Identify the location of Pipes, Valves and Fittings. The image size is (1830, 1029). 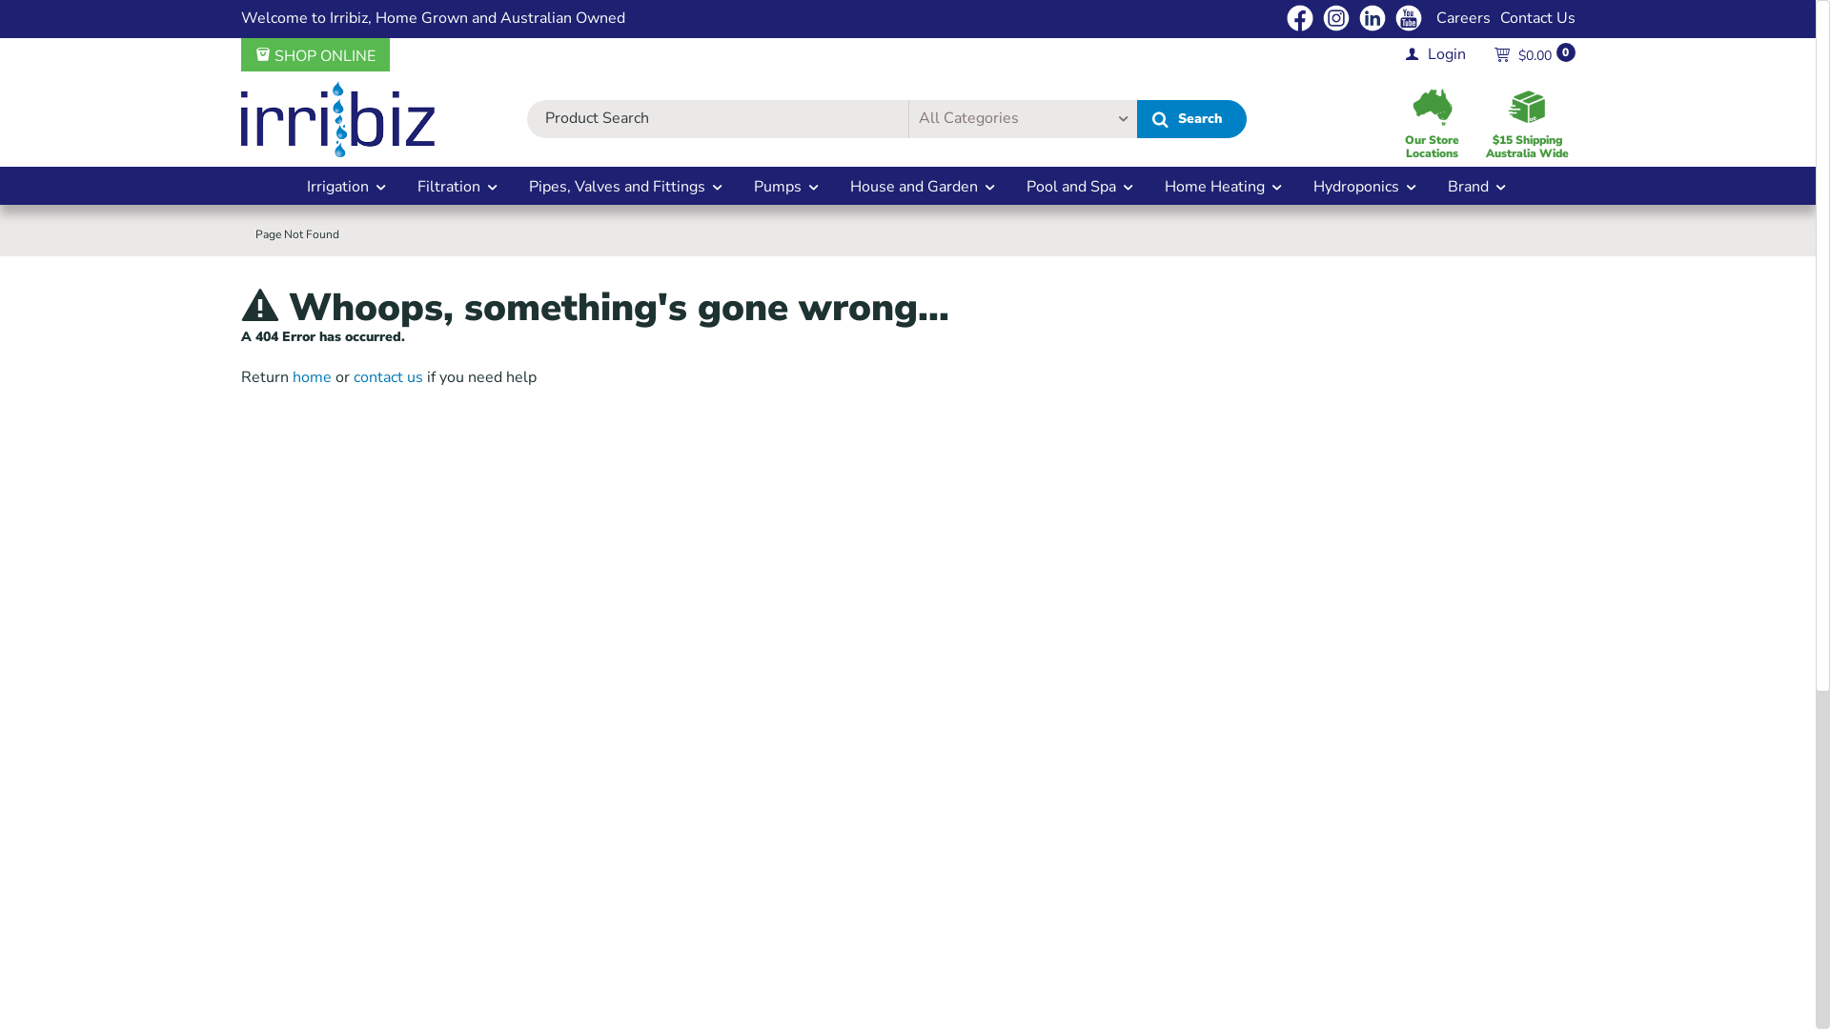
(627, 186).